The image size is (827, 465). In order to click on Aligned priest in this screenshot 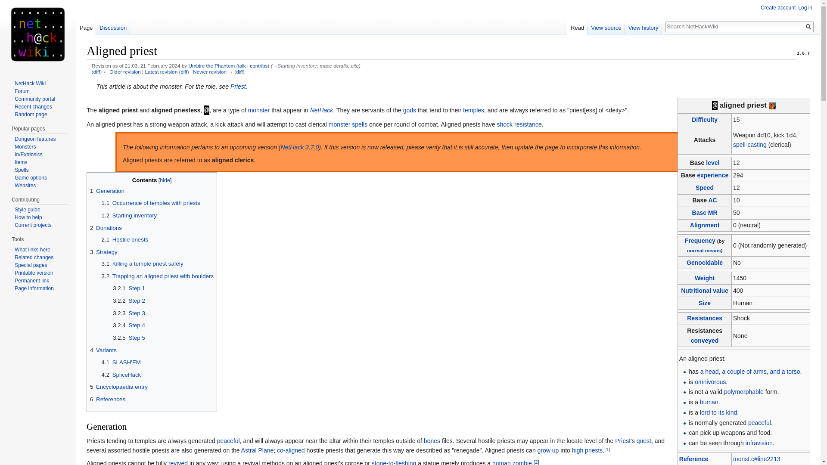, I will do `click(96, 71)`.